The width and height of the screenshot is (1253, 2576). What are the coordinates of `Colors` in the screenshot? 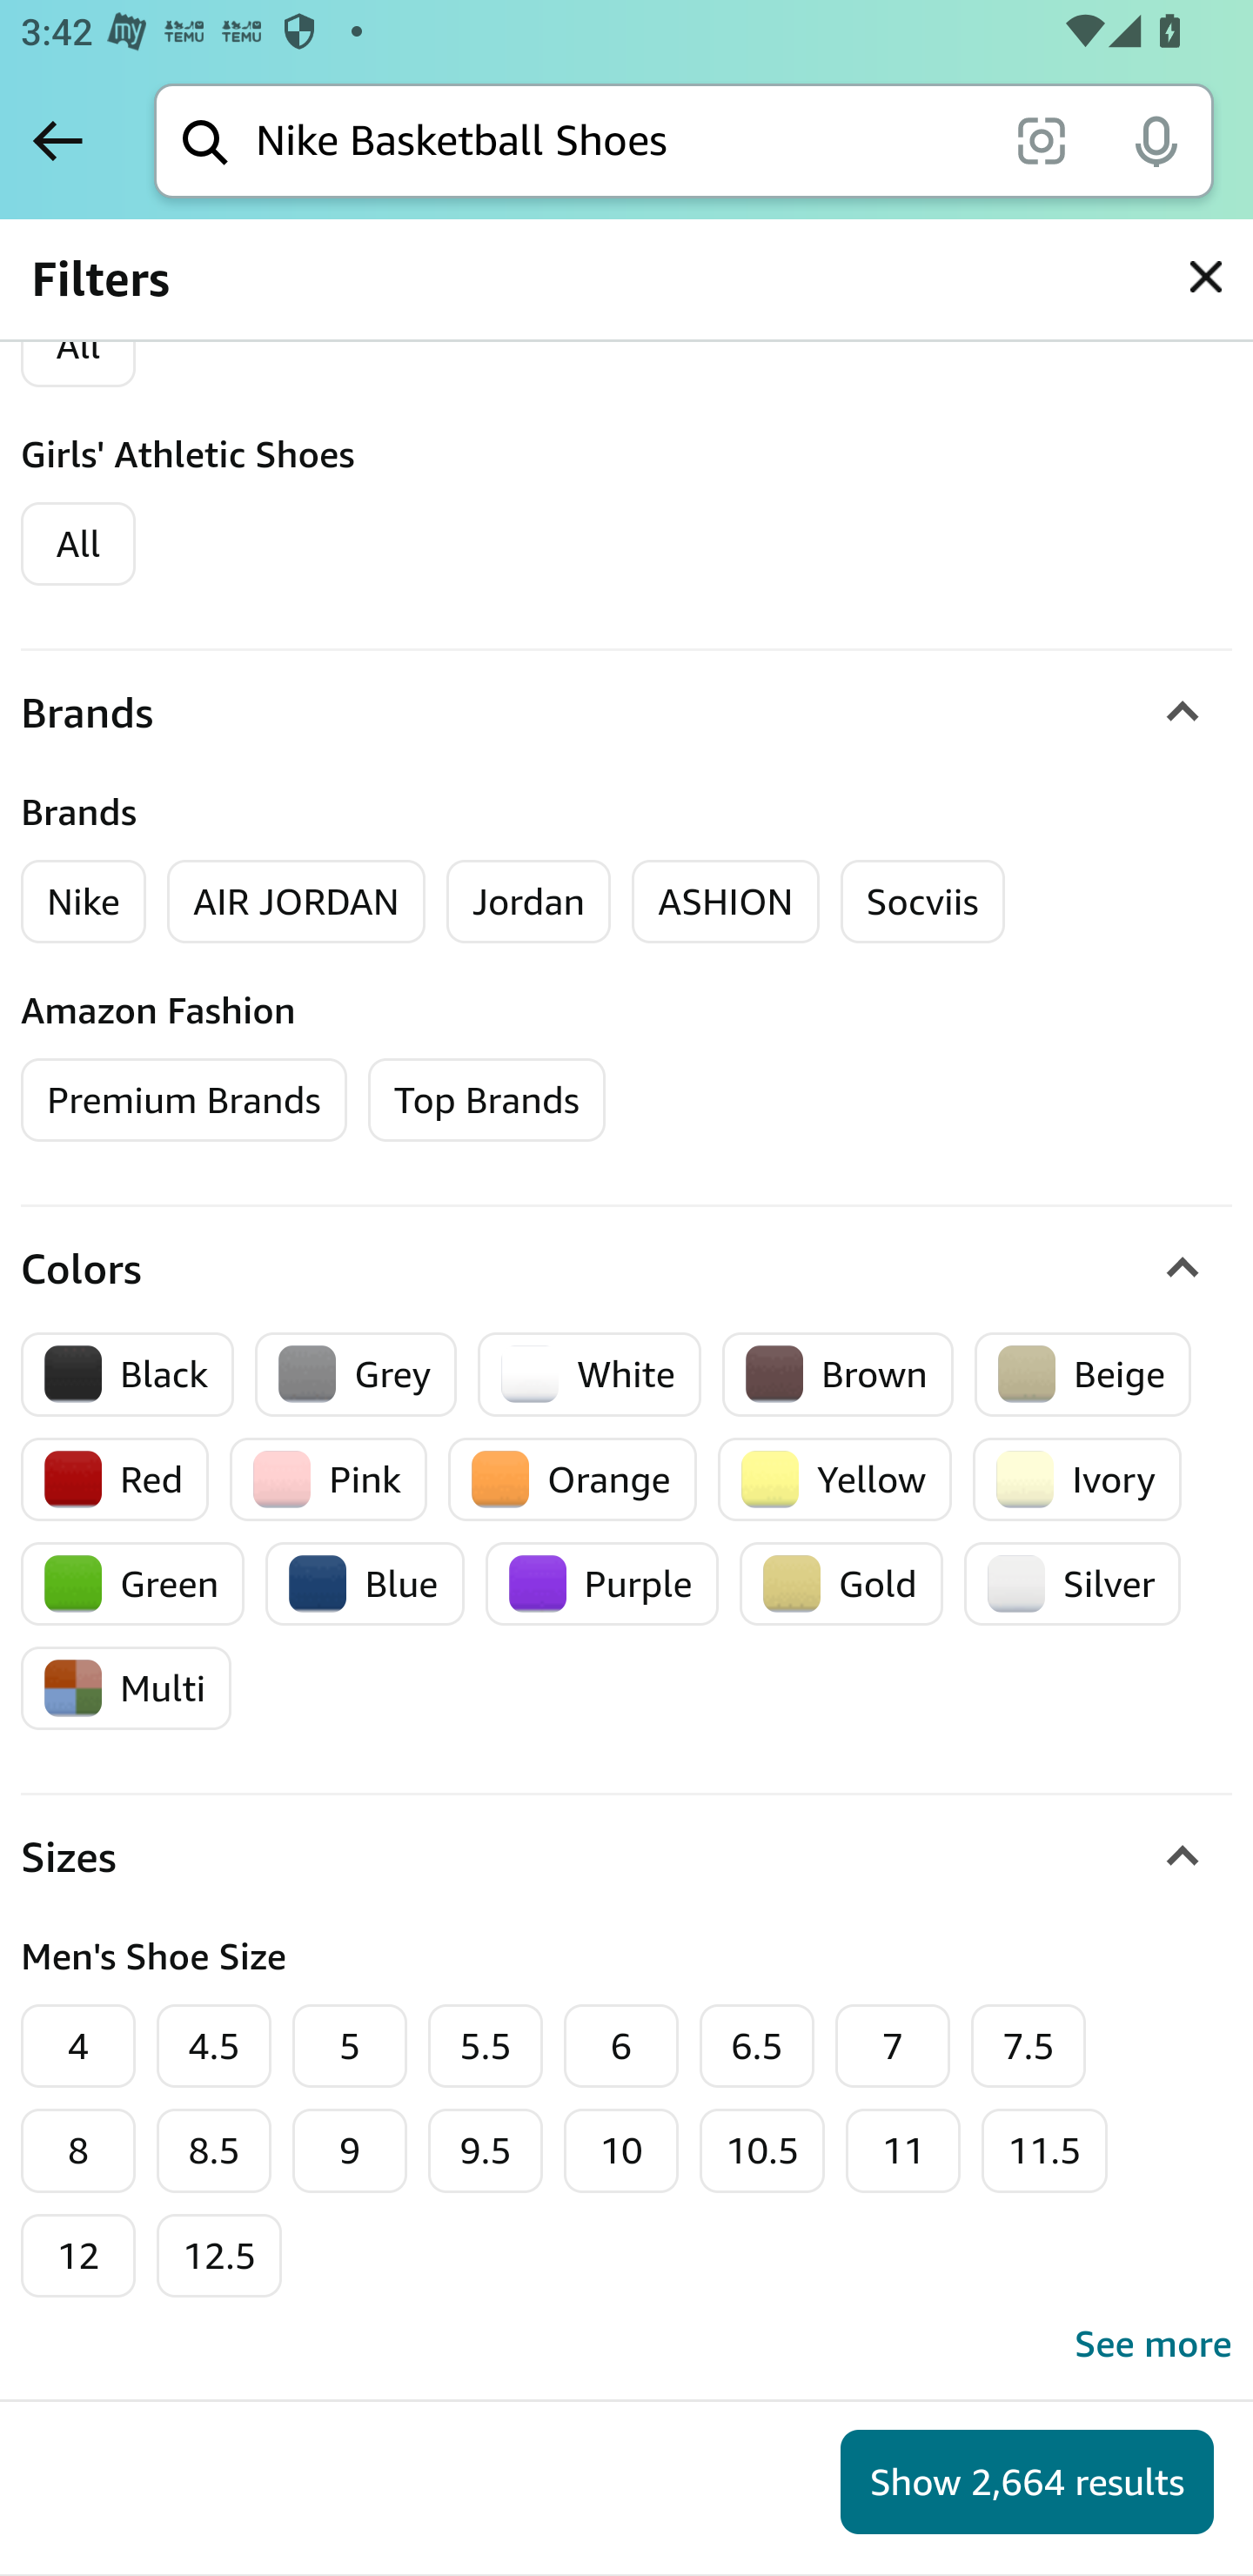 It's located at (626, 1270).